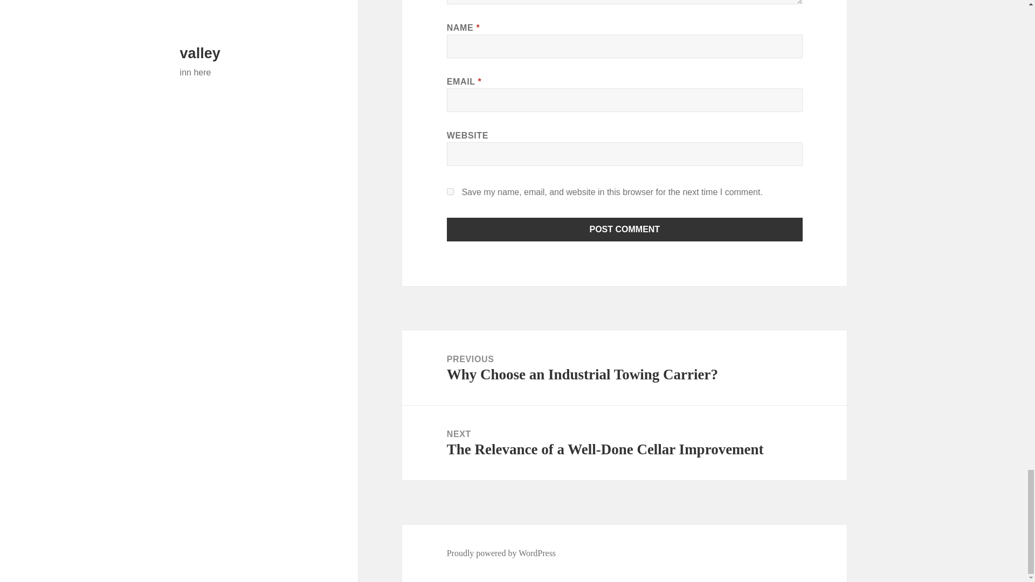 This screenshot has height=582, width=1035. What do you see at coordinates (501, 553) in the screenshot?
I see `Proudly powered by WordPress` at bounding box center [501, 553].